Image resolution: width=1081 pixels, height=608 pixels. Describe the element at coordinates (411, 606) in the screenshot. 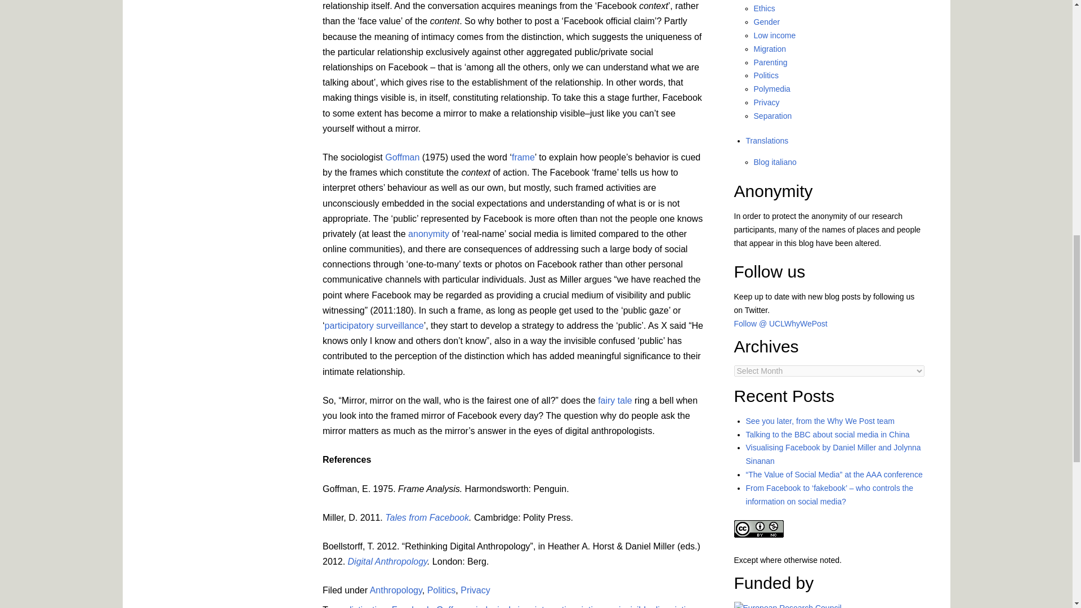

I see `Facebook` at that location.